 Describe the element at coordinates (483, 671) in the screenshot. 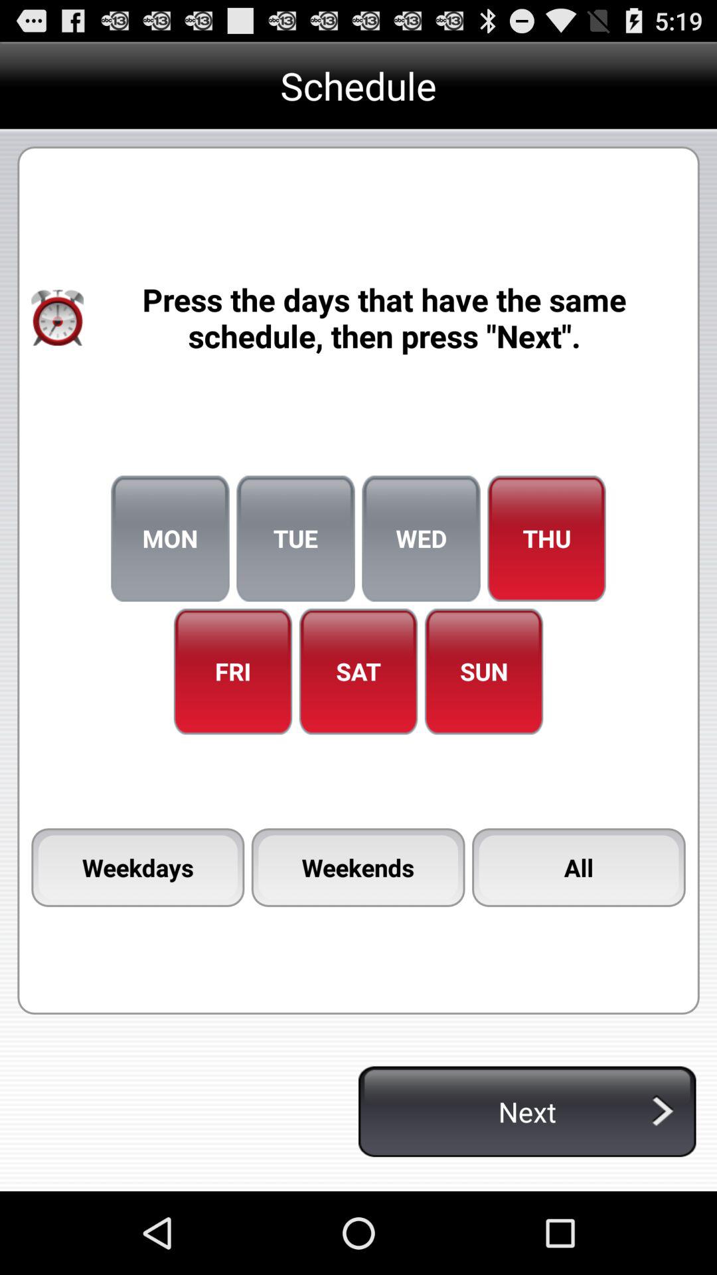

I see `turn on sun icon` at that location.